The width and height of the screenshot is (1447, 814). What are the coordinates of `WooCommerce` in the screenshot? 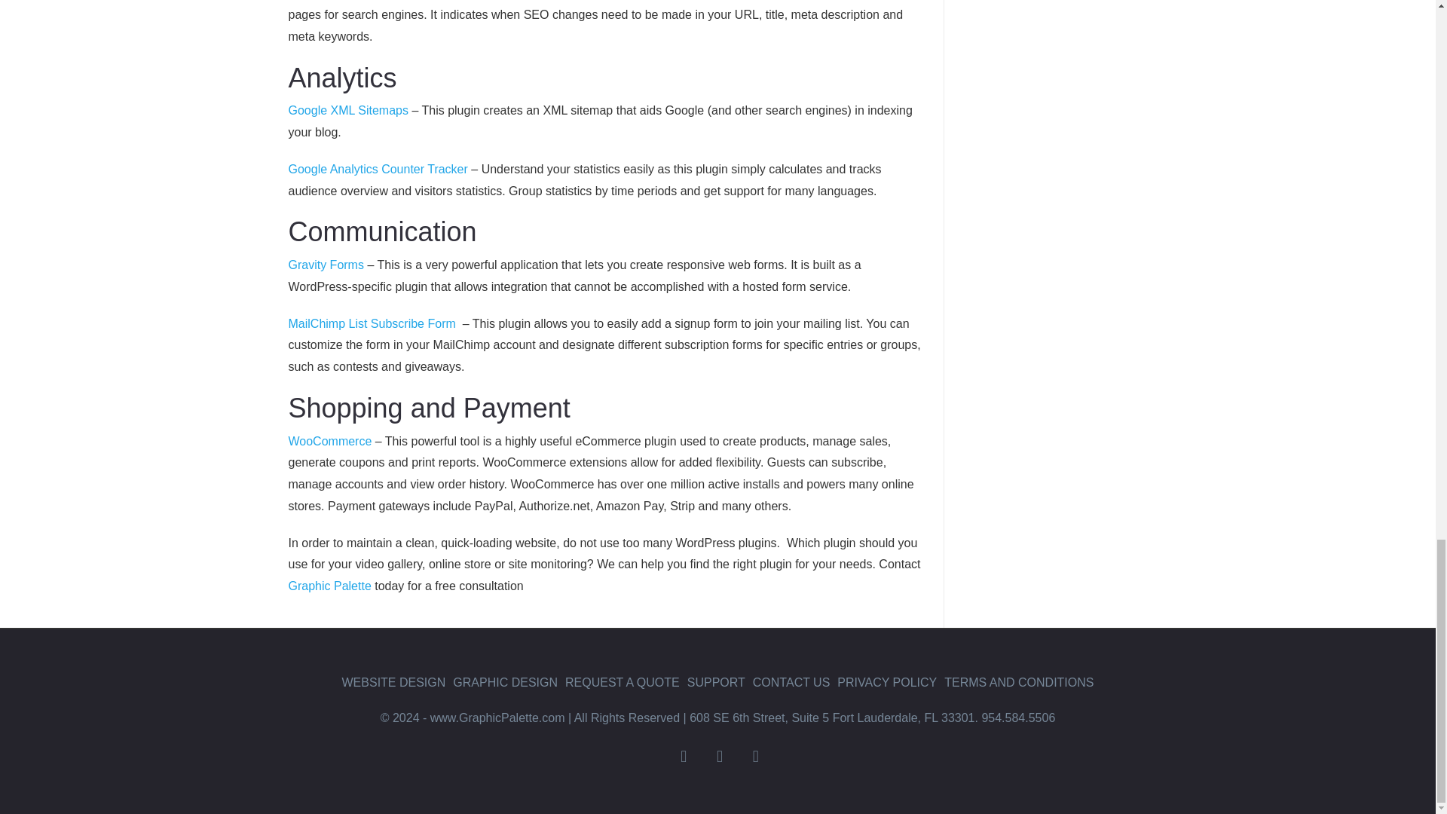 It's located at (330, 441).